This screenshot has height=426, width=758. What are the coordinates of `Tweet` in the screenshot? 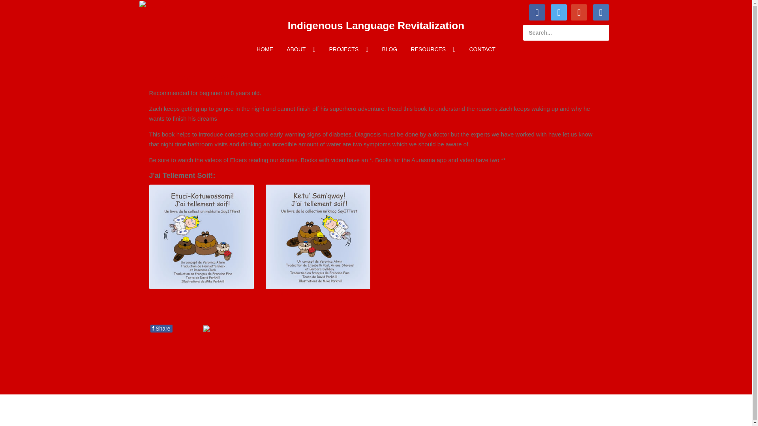 It's located at (184, 329).